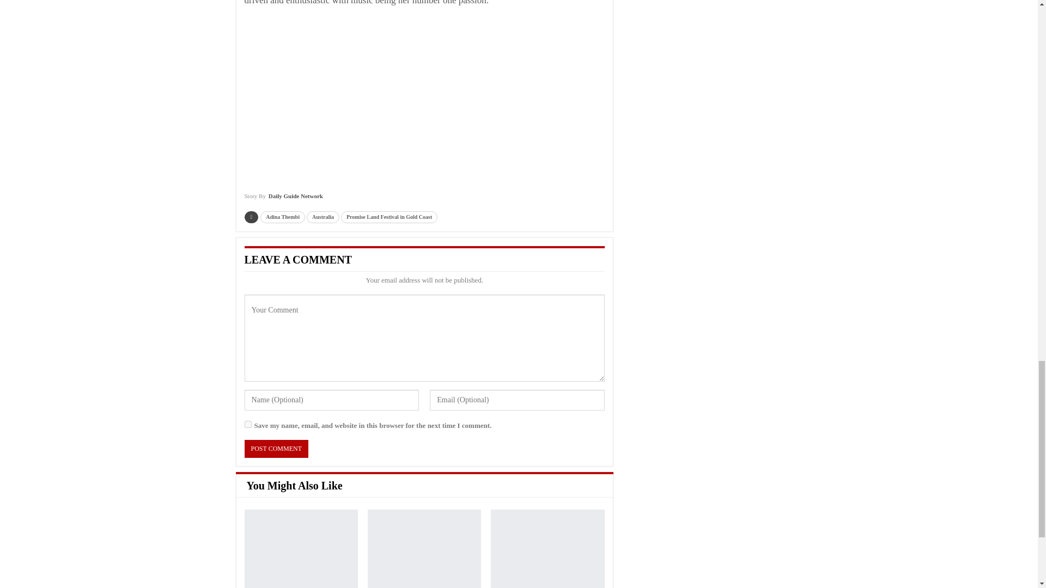 The height and width of the screenshot is (588, 1046). Describe the element at coordinates (247, 425) in the screenshot. I see `yes` at that location.